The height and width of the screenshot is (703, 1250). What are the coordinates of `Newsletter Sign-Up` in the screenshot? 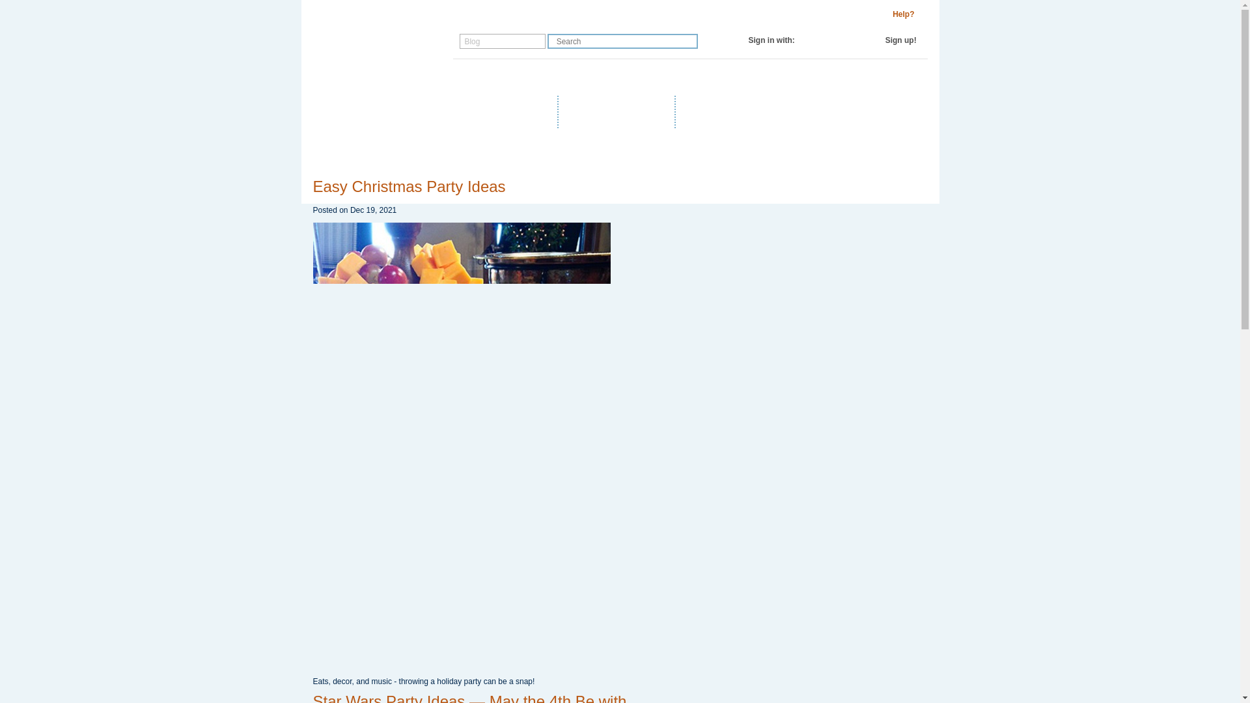 It's located at (737, 111).